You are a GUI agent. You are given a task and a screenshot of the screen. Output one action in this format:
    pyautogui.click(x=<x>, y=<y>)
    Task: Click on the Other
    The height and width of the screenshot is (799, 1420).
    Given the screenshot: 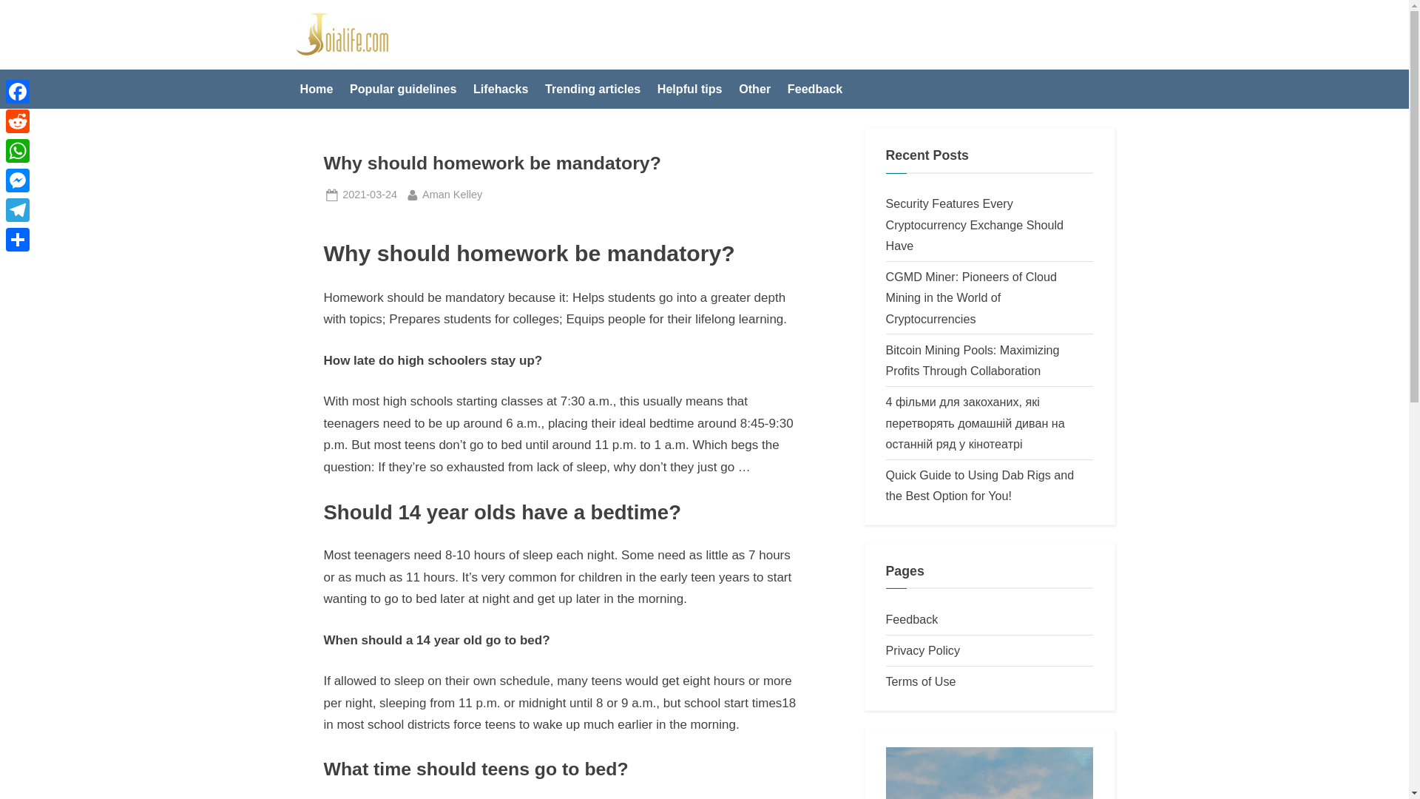 What is the action you would take?
    pyautogui.click(x=754, y=89)
    